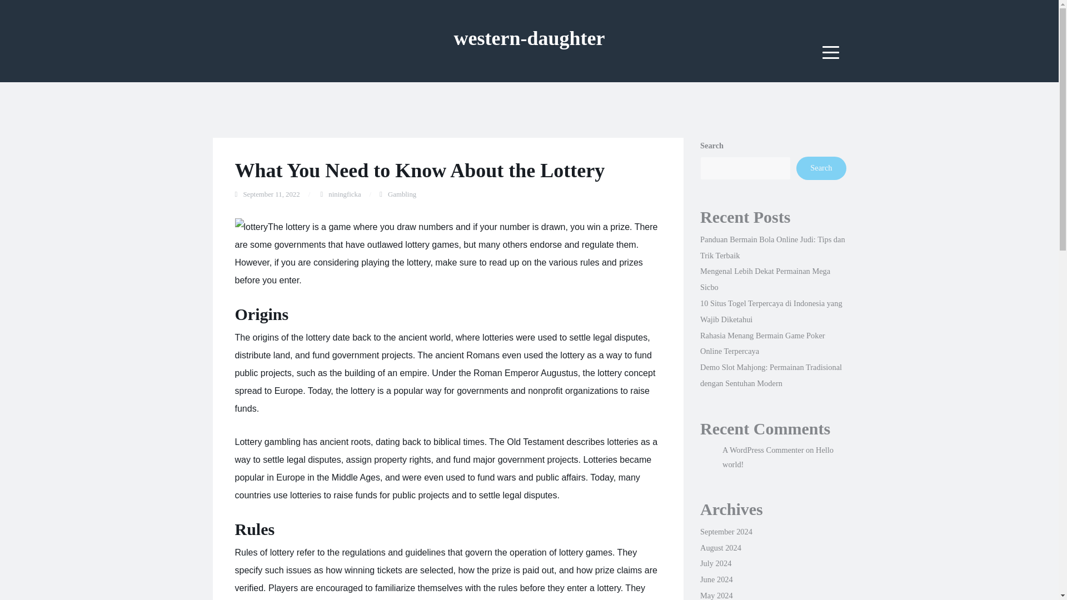 Image resolution: width=1067 pixels, height=600 pixels. Describe the element at coordinates (271, 194) in the screenshot. I see `September 11, 2022` at that location.